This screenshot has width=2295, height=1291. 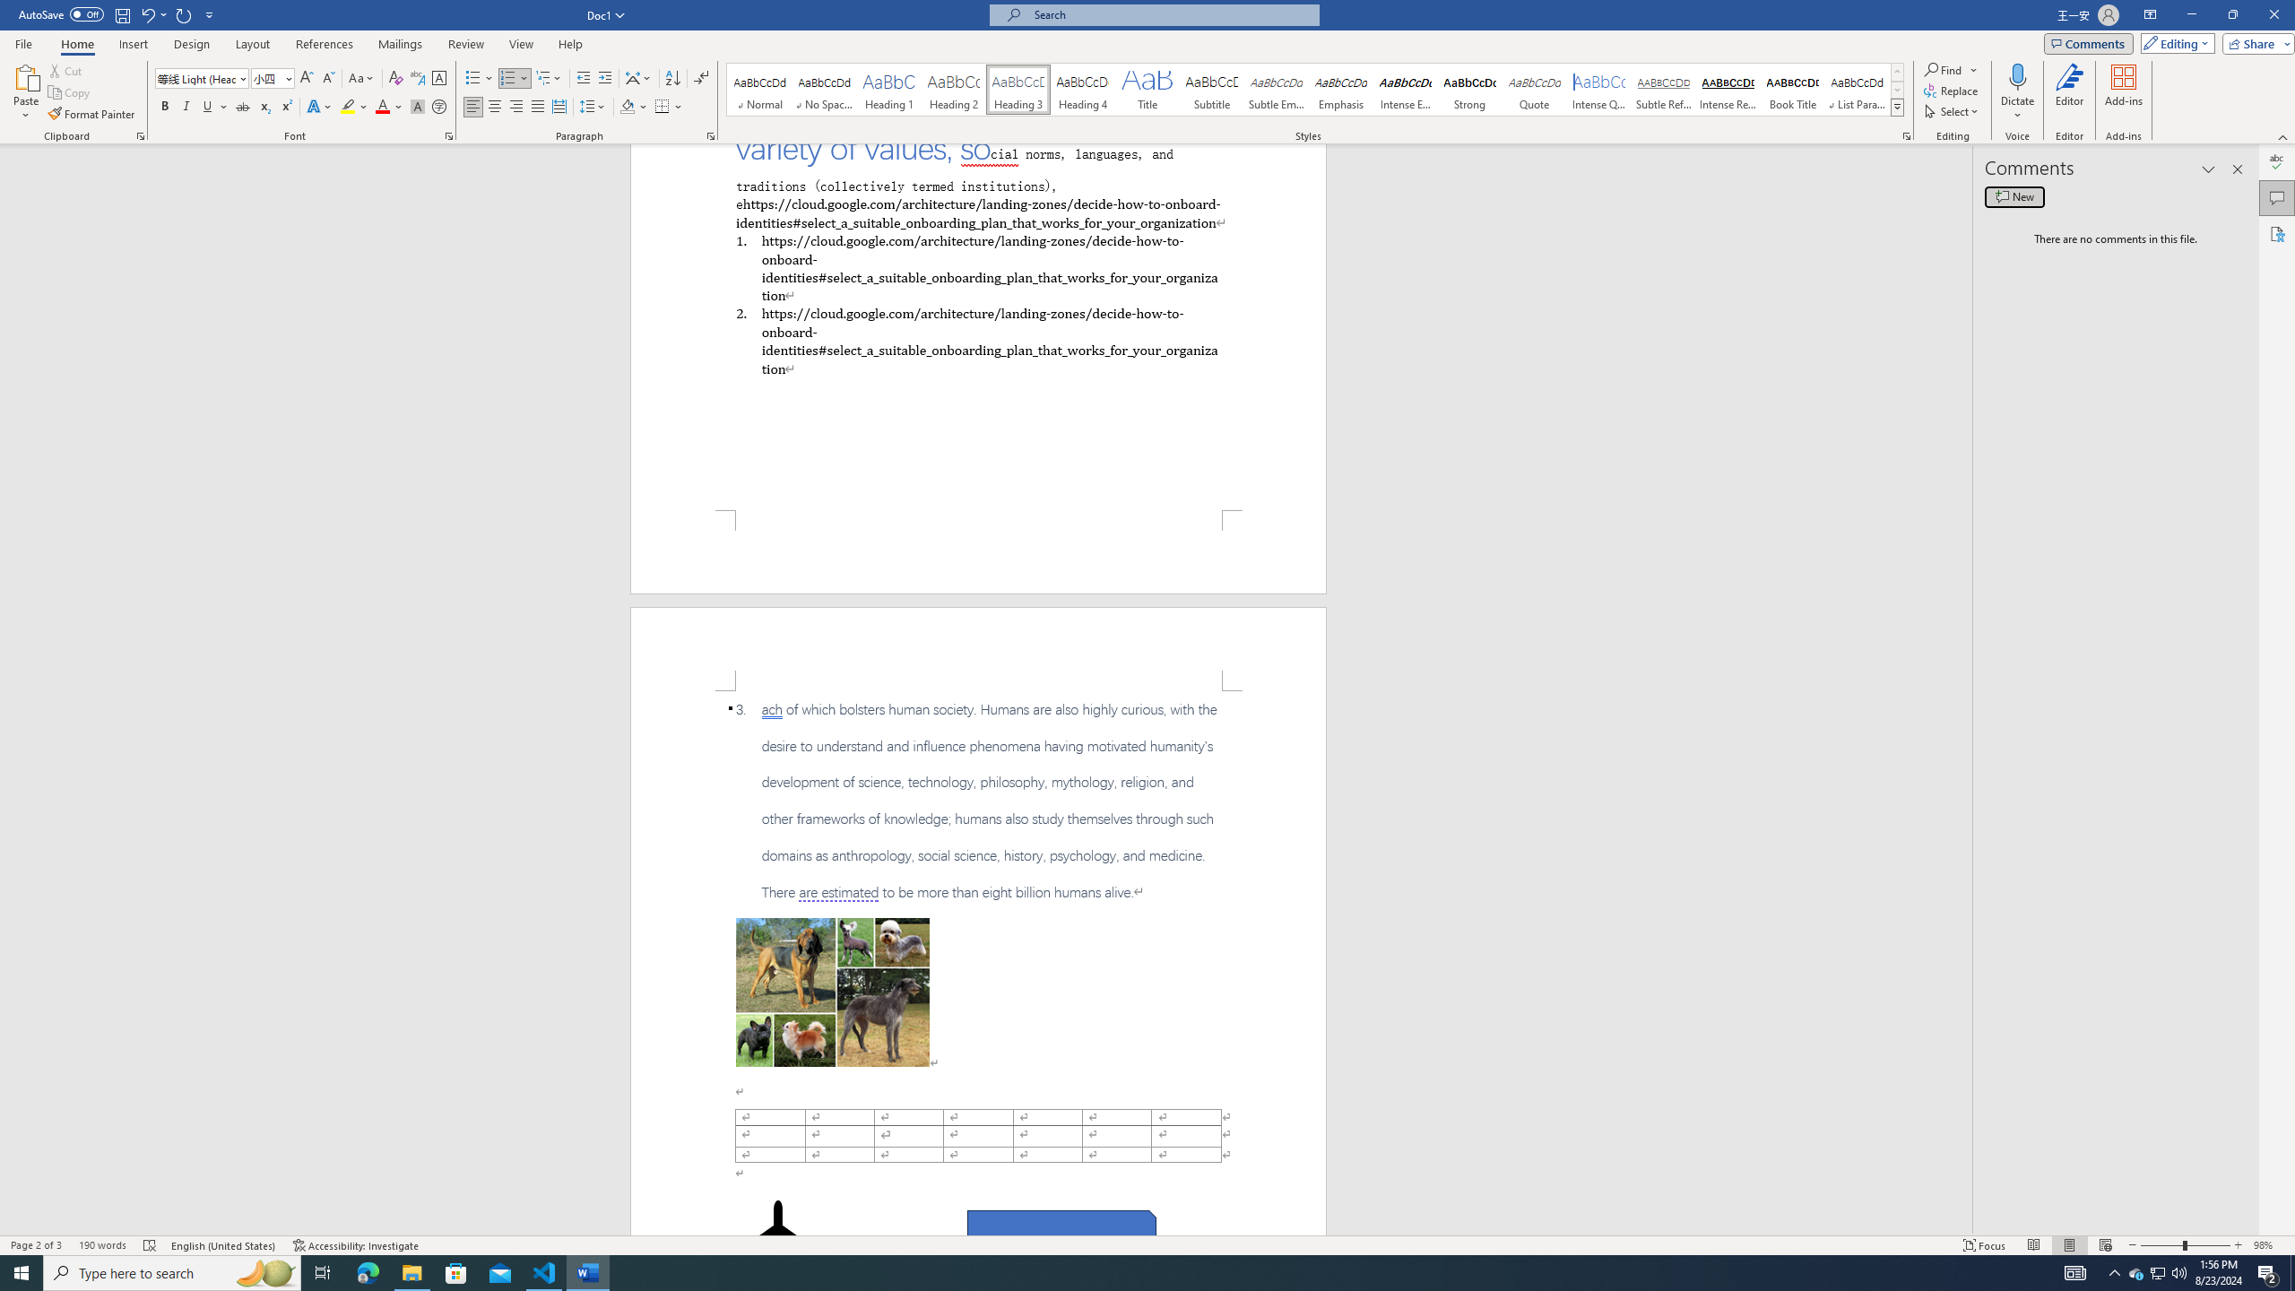 What do you see at coordinates (1061, 1231) in the screenshot?
I see `Rectangle: Diagonal Corners Snipped 2` at bounding box center [1061, 1231].